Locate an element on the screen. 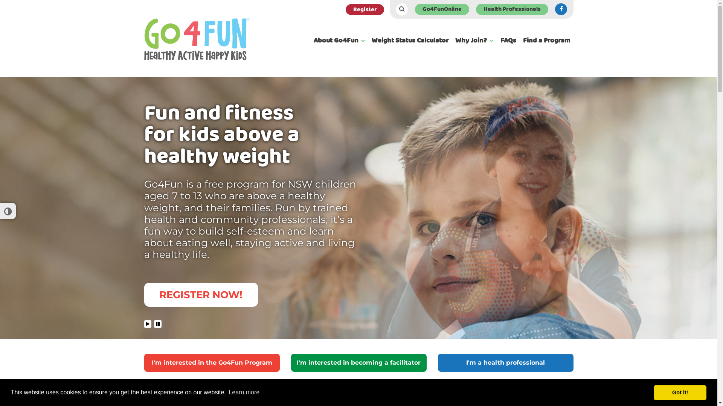  About Go4Fun is located at coordinates (339, 41).